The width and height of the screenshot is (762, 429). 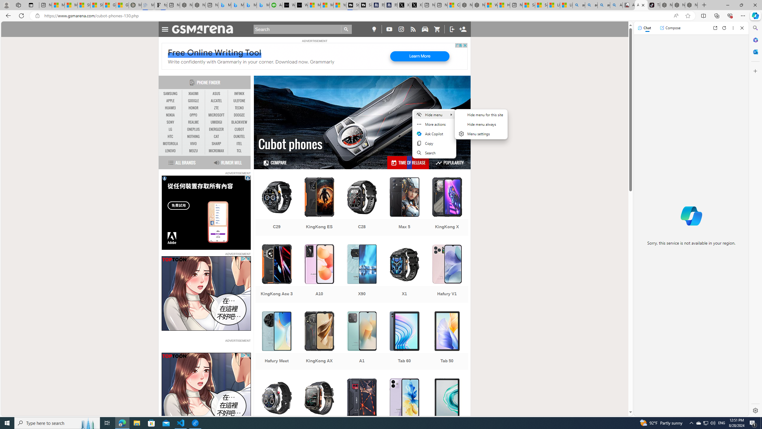 What do you see at coordinates (239, 94) in the screenshot?
I see `INFINIX` at bounding box center [239, 94].